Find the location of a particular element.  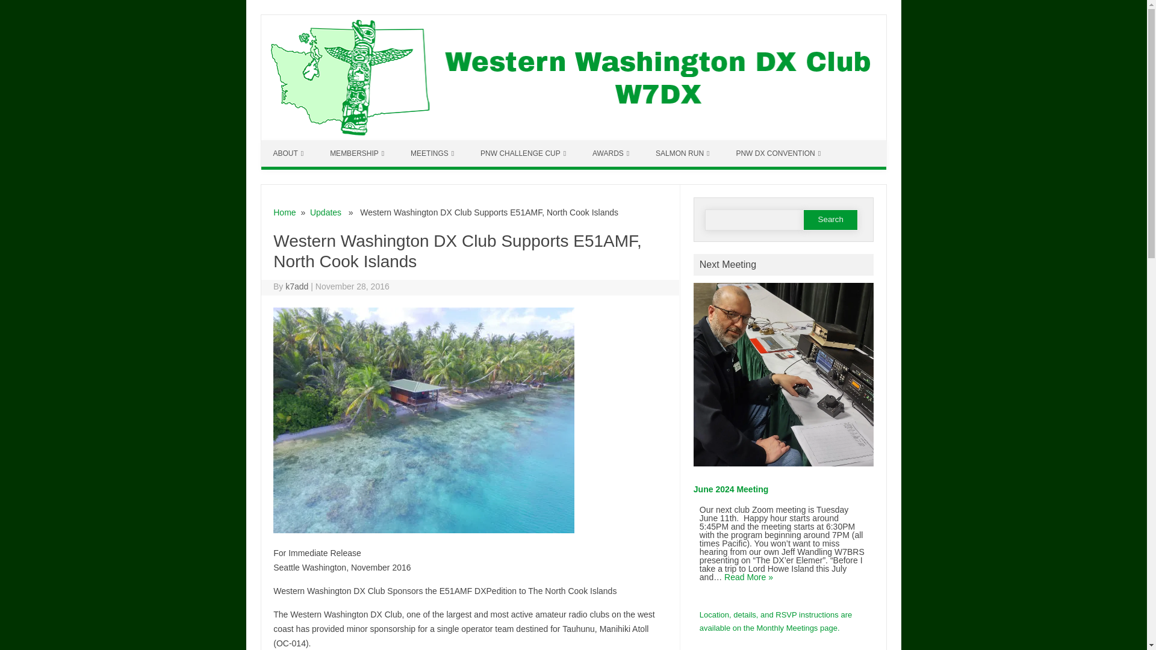

Posts by k7add is located at coordinates (297, 286).